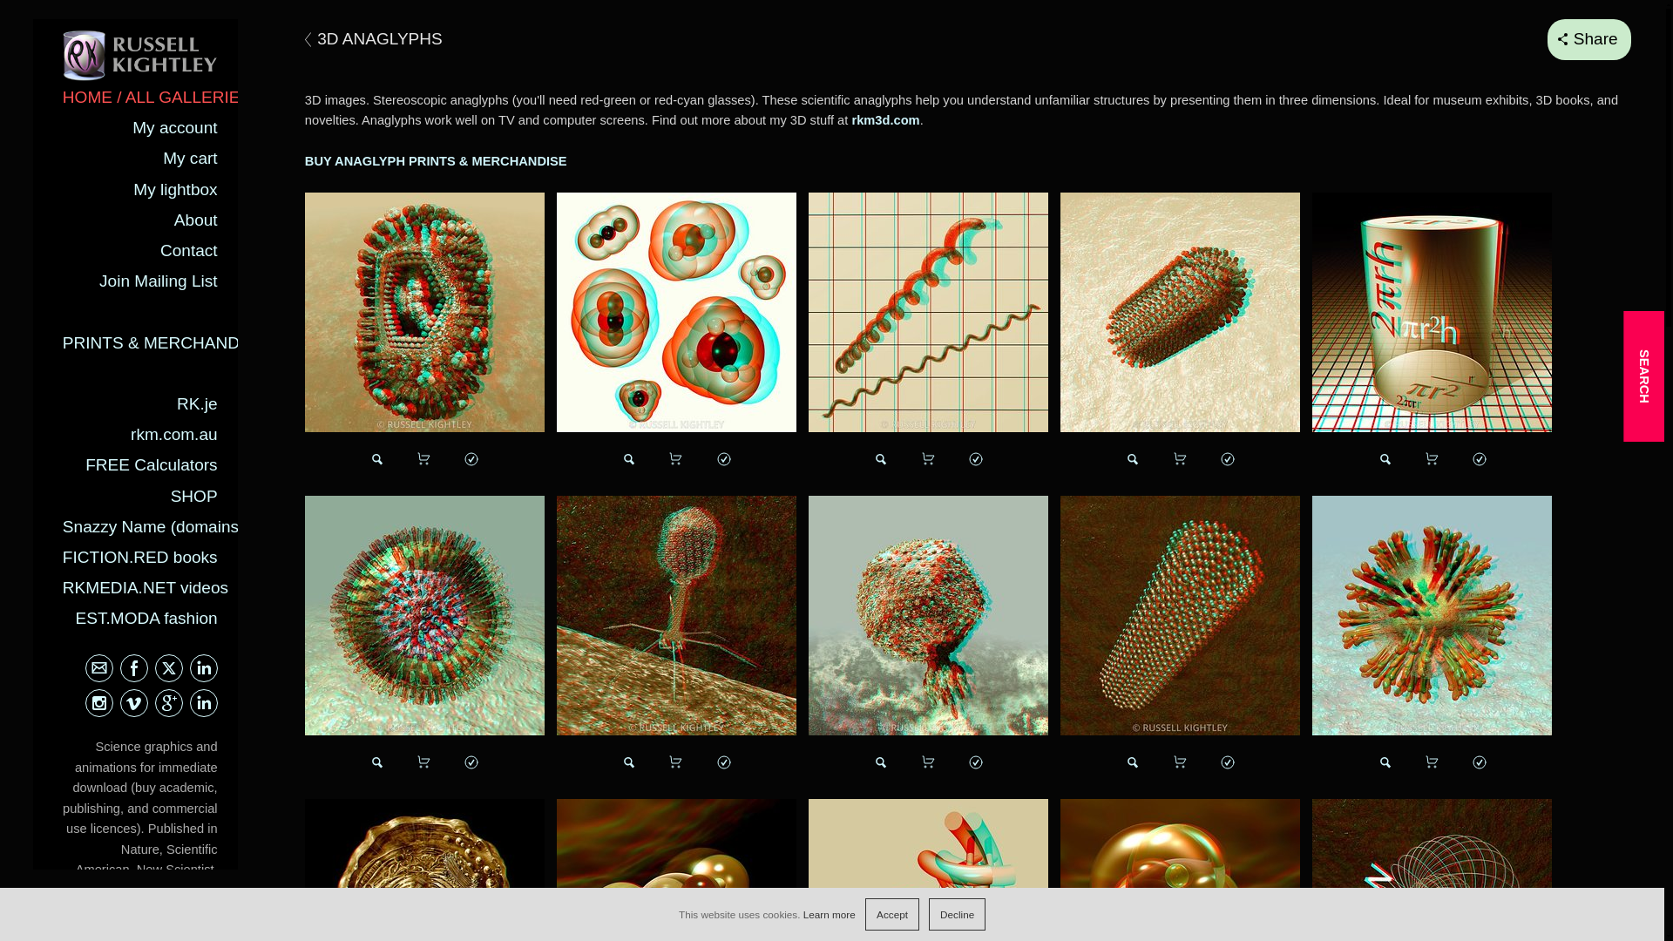  Describe the element at coordinates (173, 434) in the screenshot. I see `rkm.com.au` at that location.